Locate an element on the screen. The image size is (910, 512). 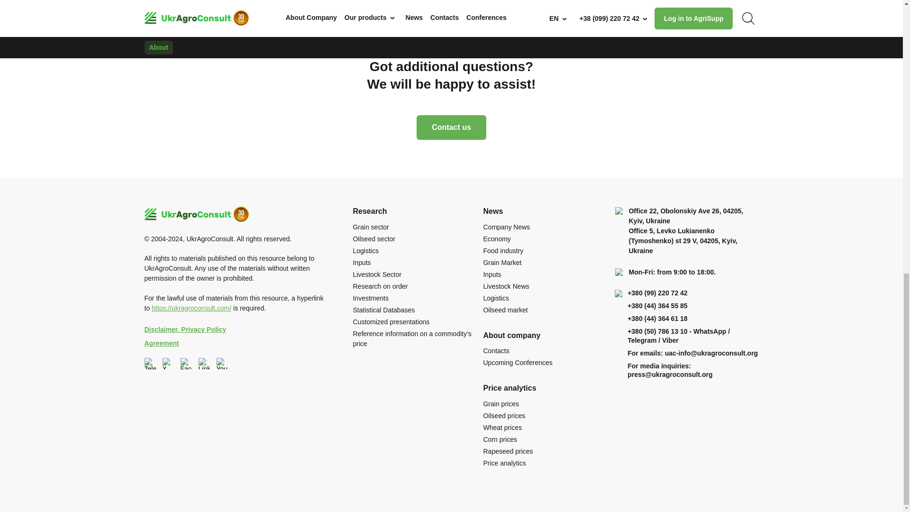
Facebook is located at coordinates (186, 363).